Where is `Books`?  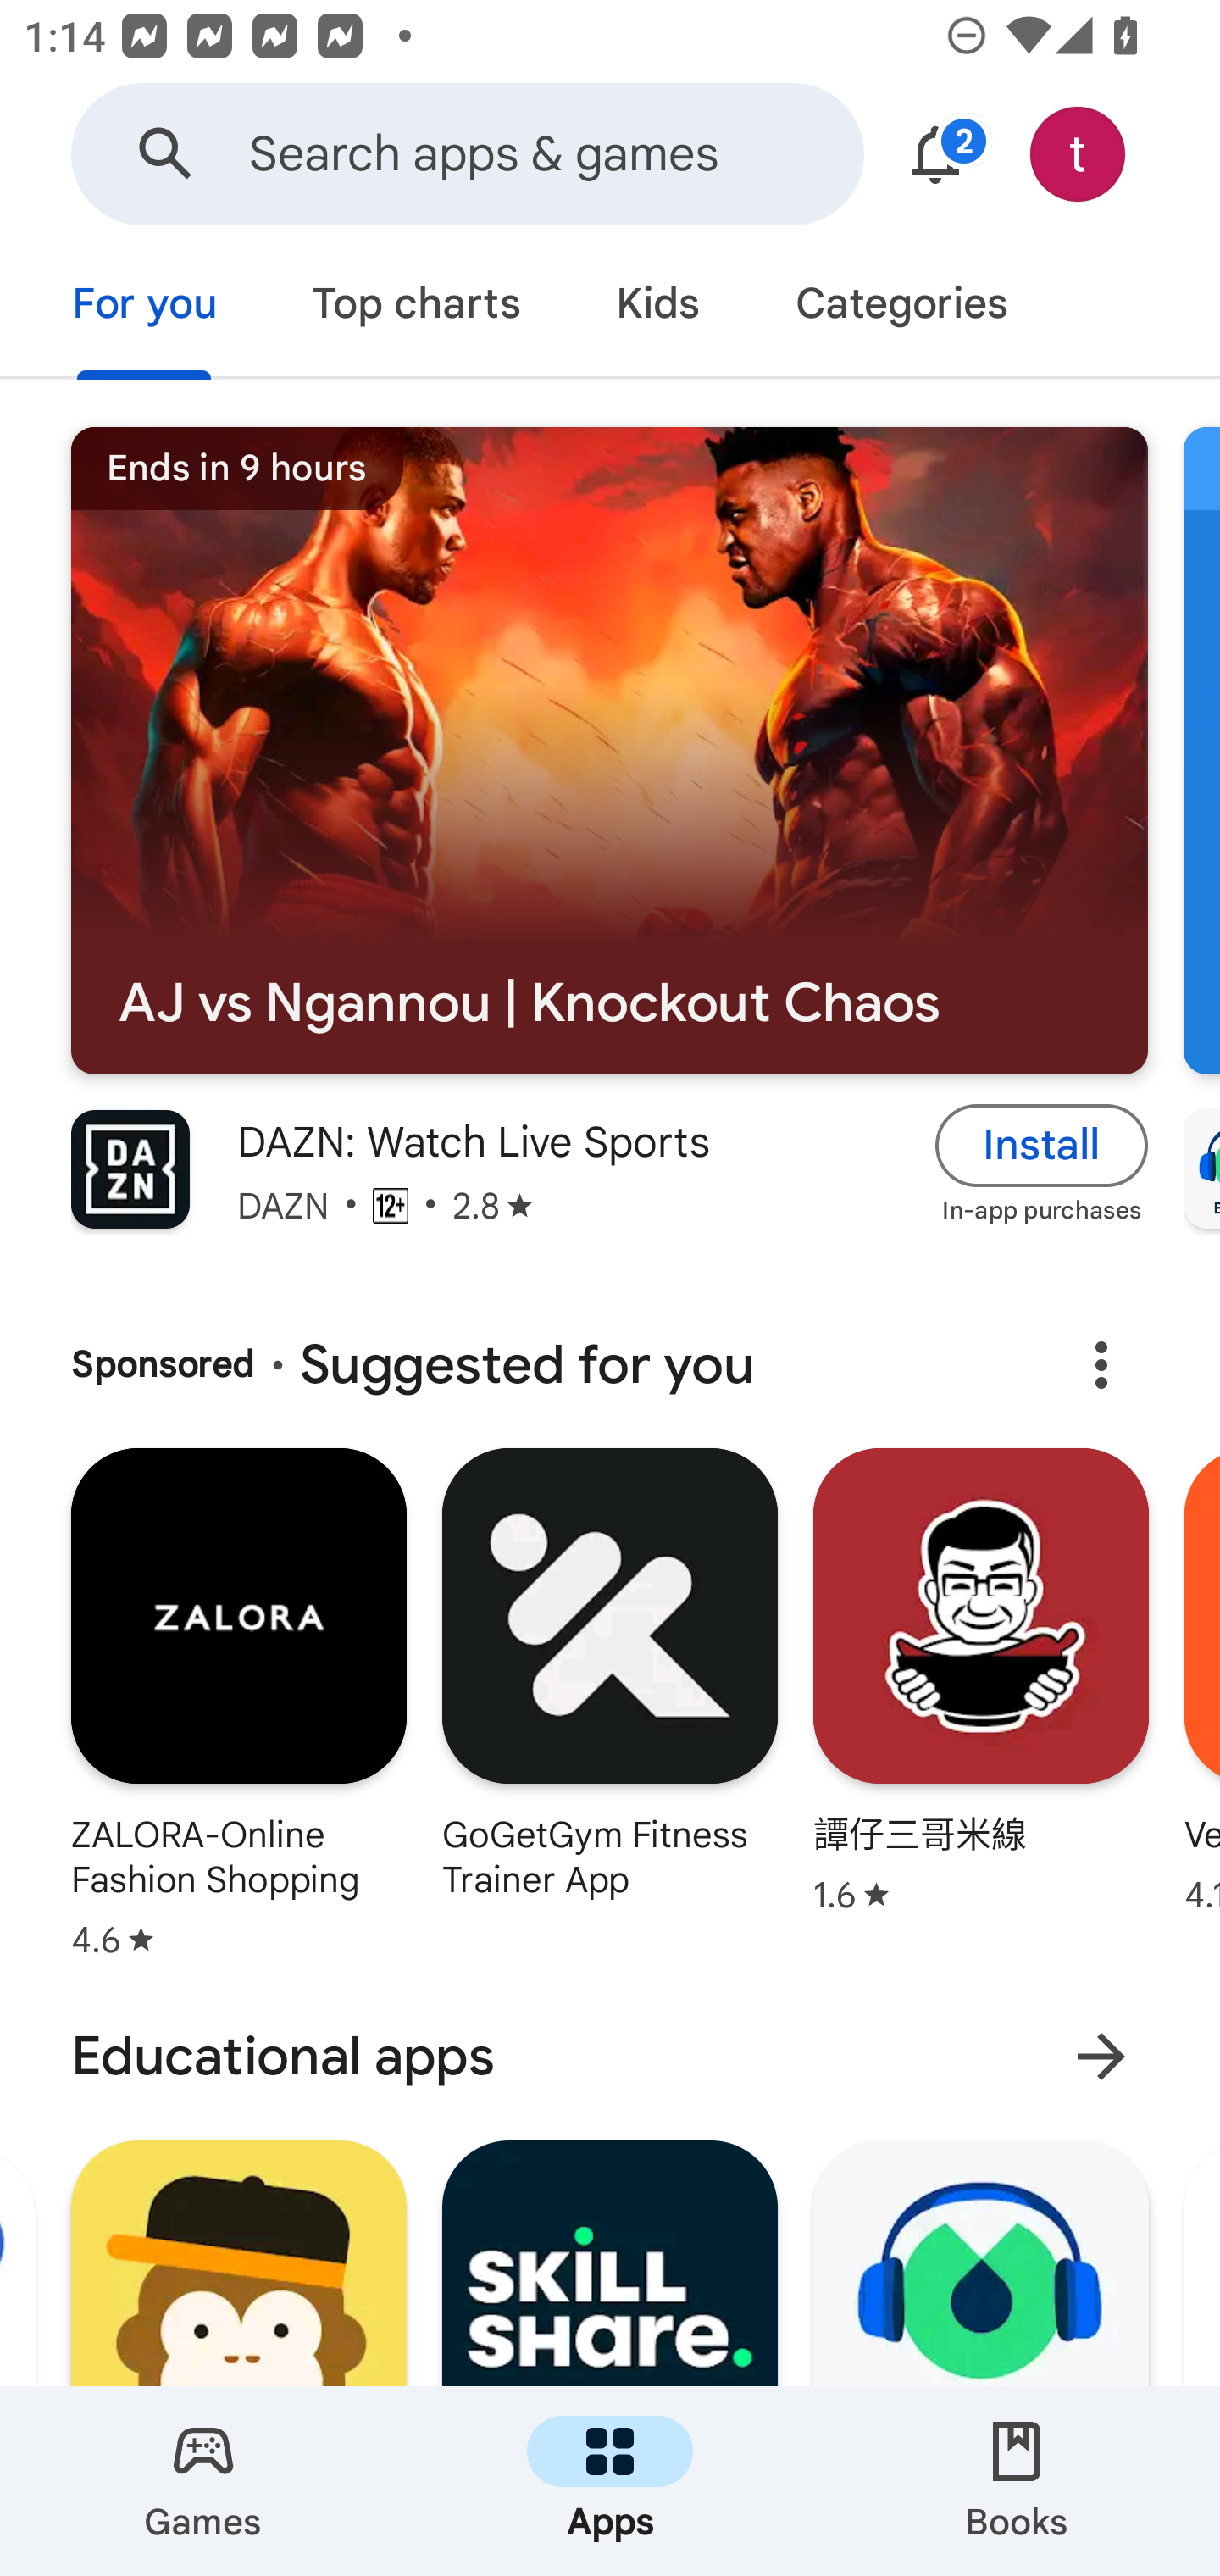
Books is located at coordinates (1017, 2481).